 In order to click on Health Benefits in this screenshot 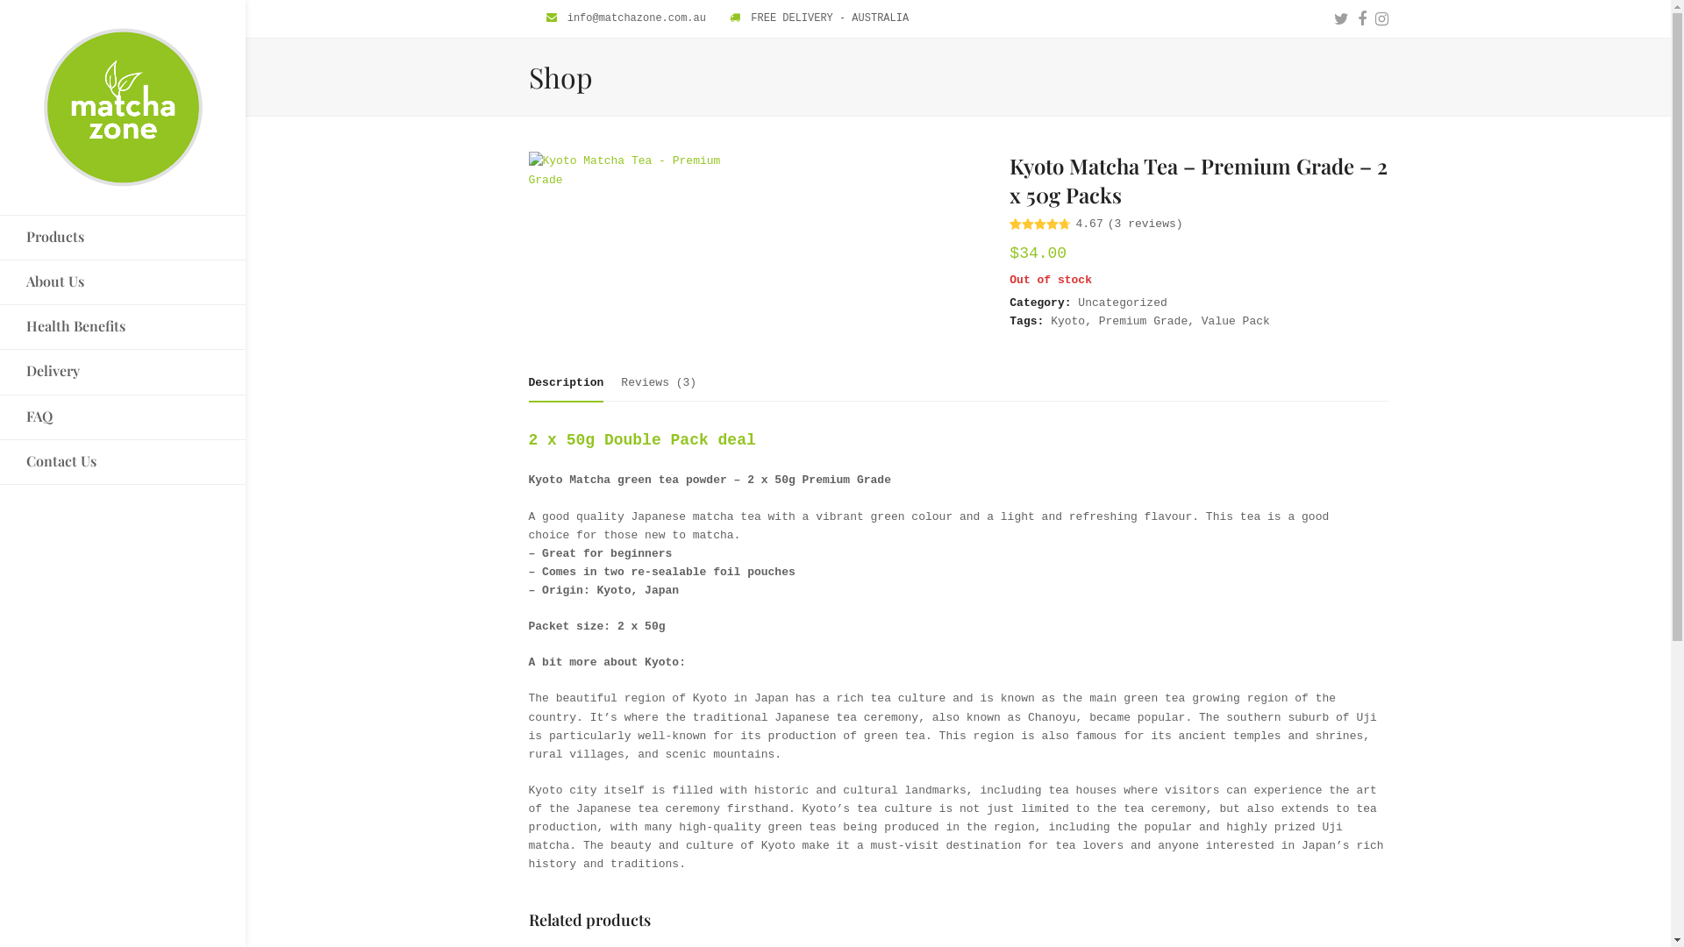, I will do `click(123, 327)`.